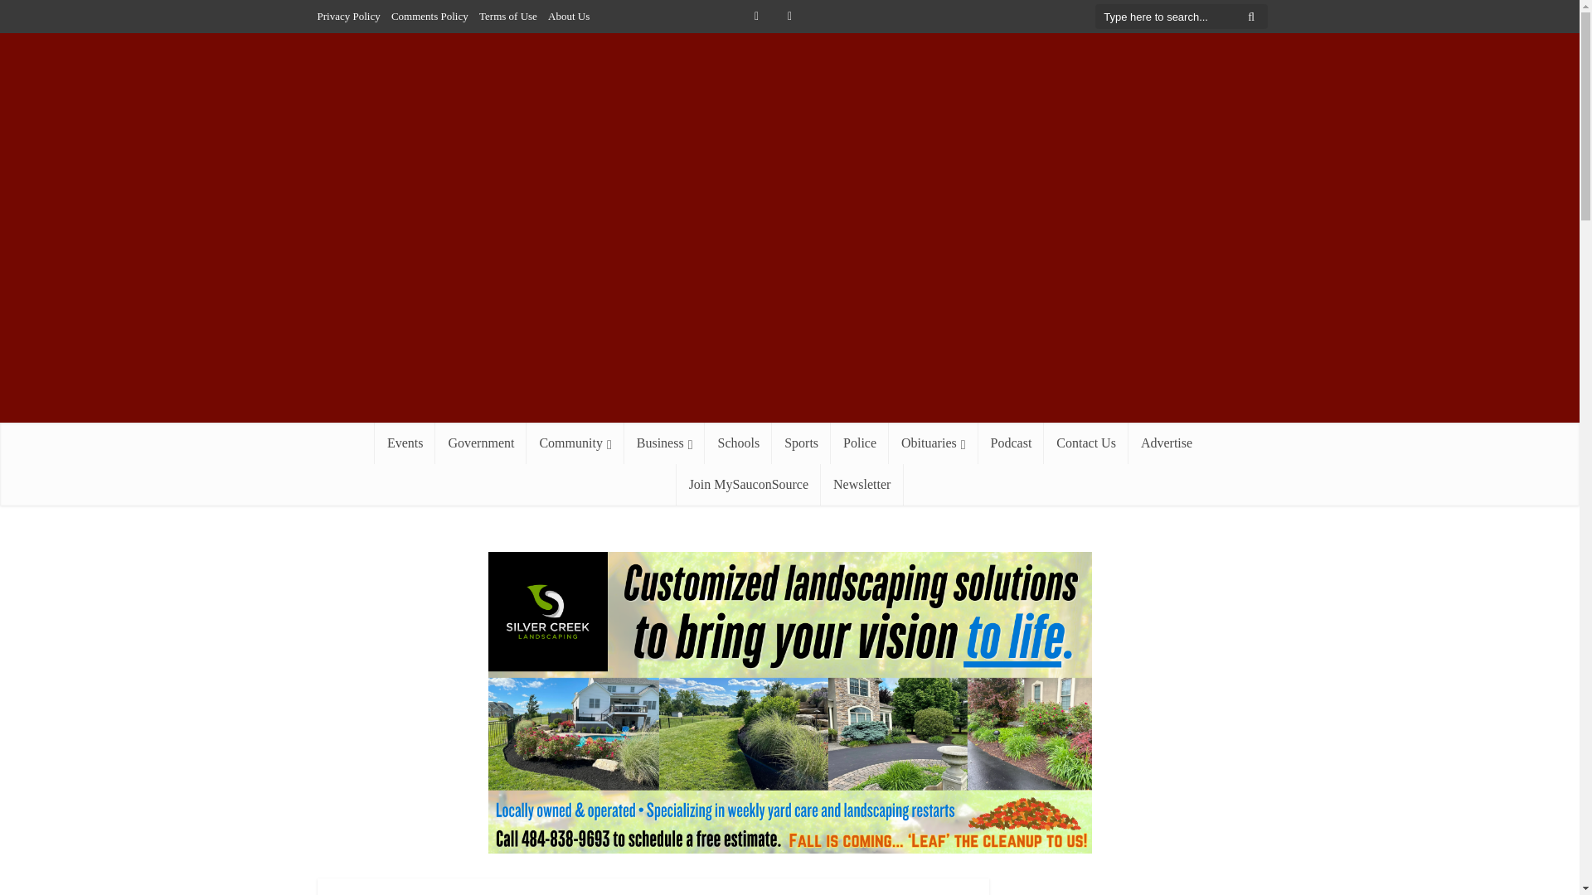 This screenshot has width=1592, height=895. Describe the element at coordinates (348, 16) in the screenshot. I see `Privacy Policy` at that location.